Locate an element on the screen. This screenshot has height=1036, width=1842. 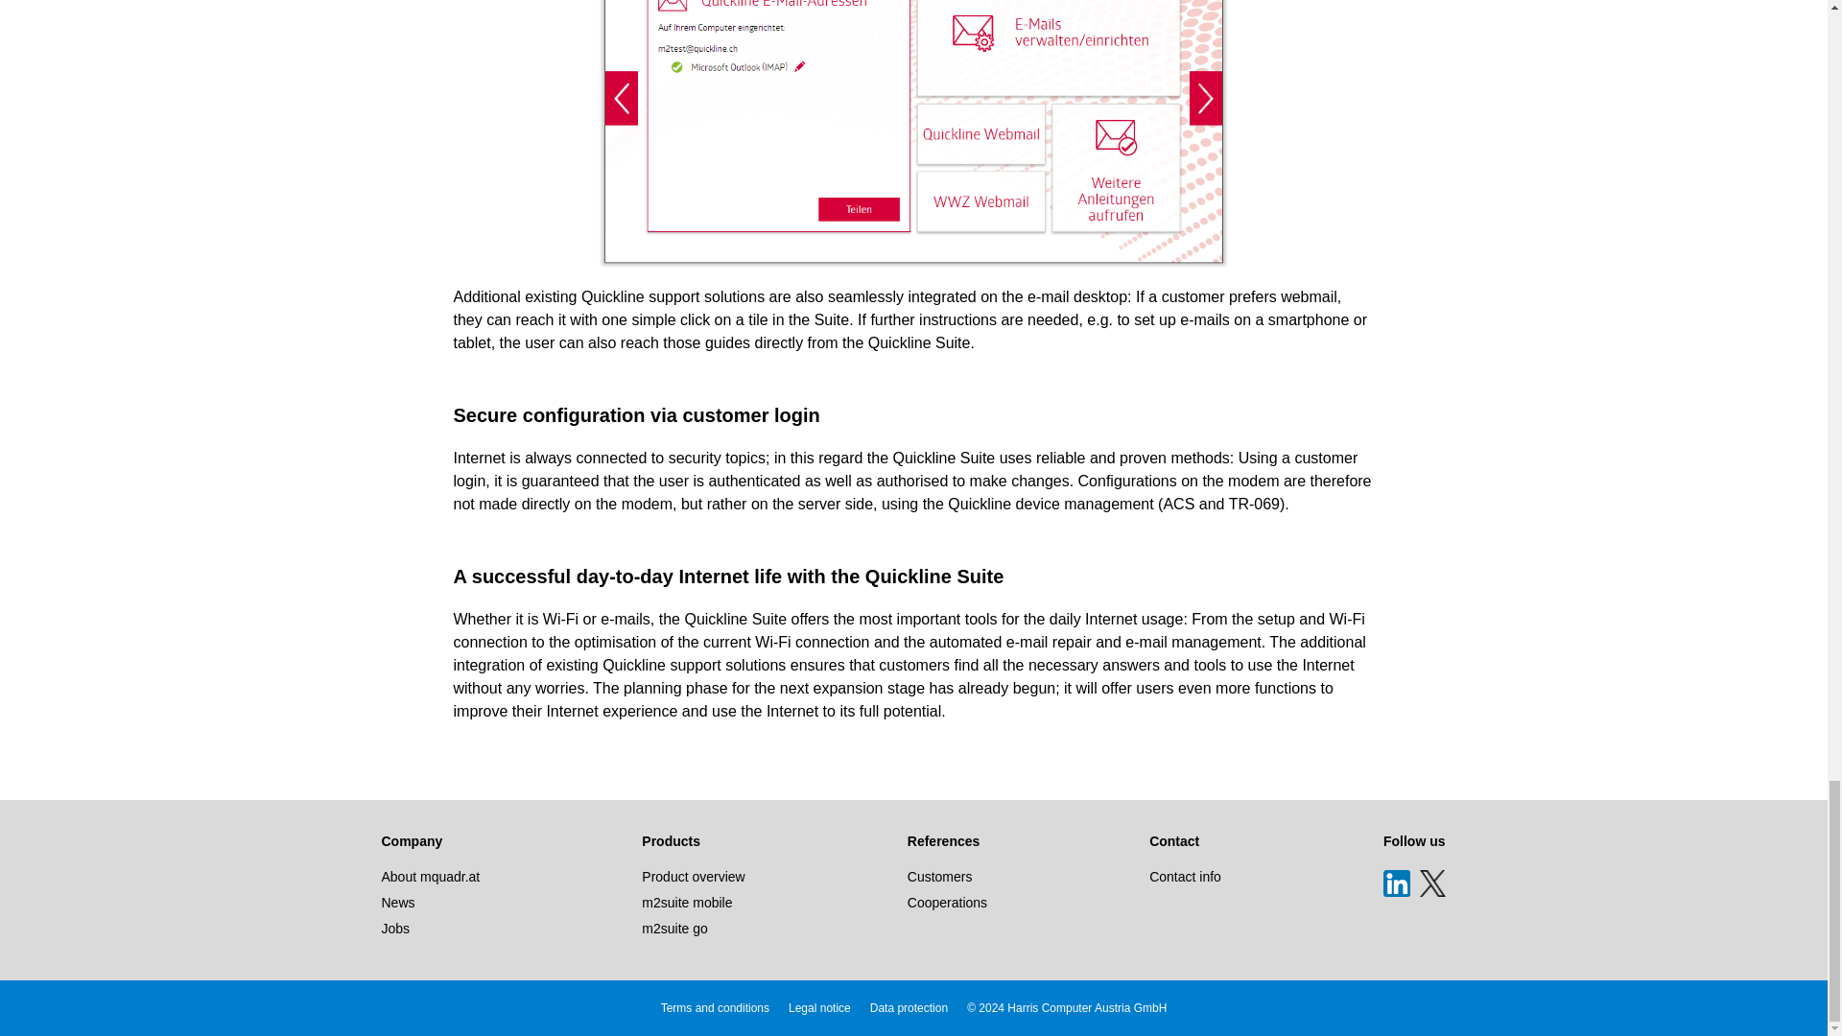
Terms and conditions is located at coordinates (716, 1008).